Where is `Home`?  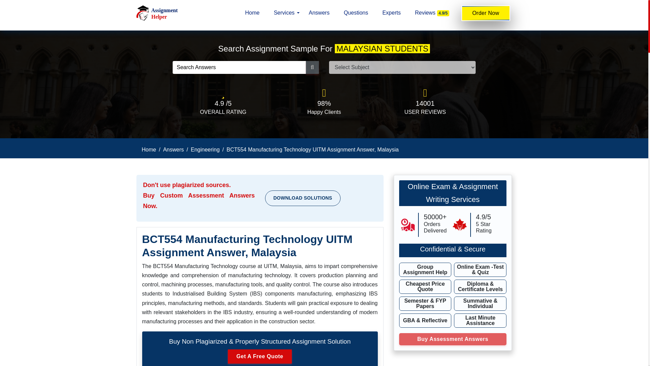 Home is located at coordinates (252, 13).